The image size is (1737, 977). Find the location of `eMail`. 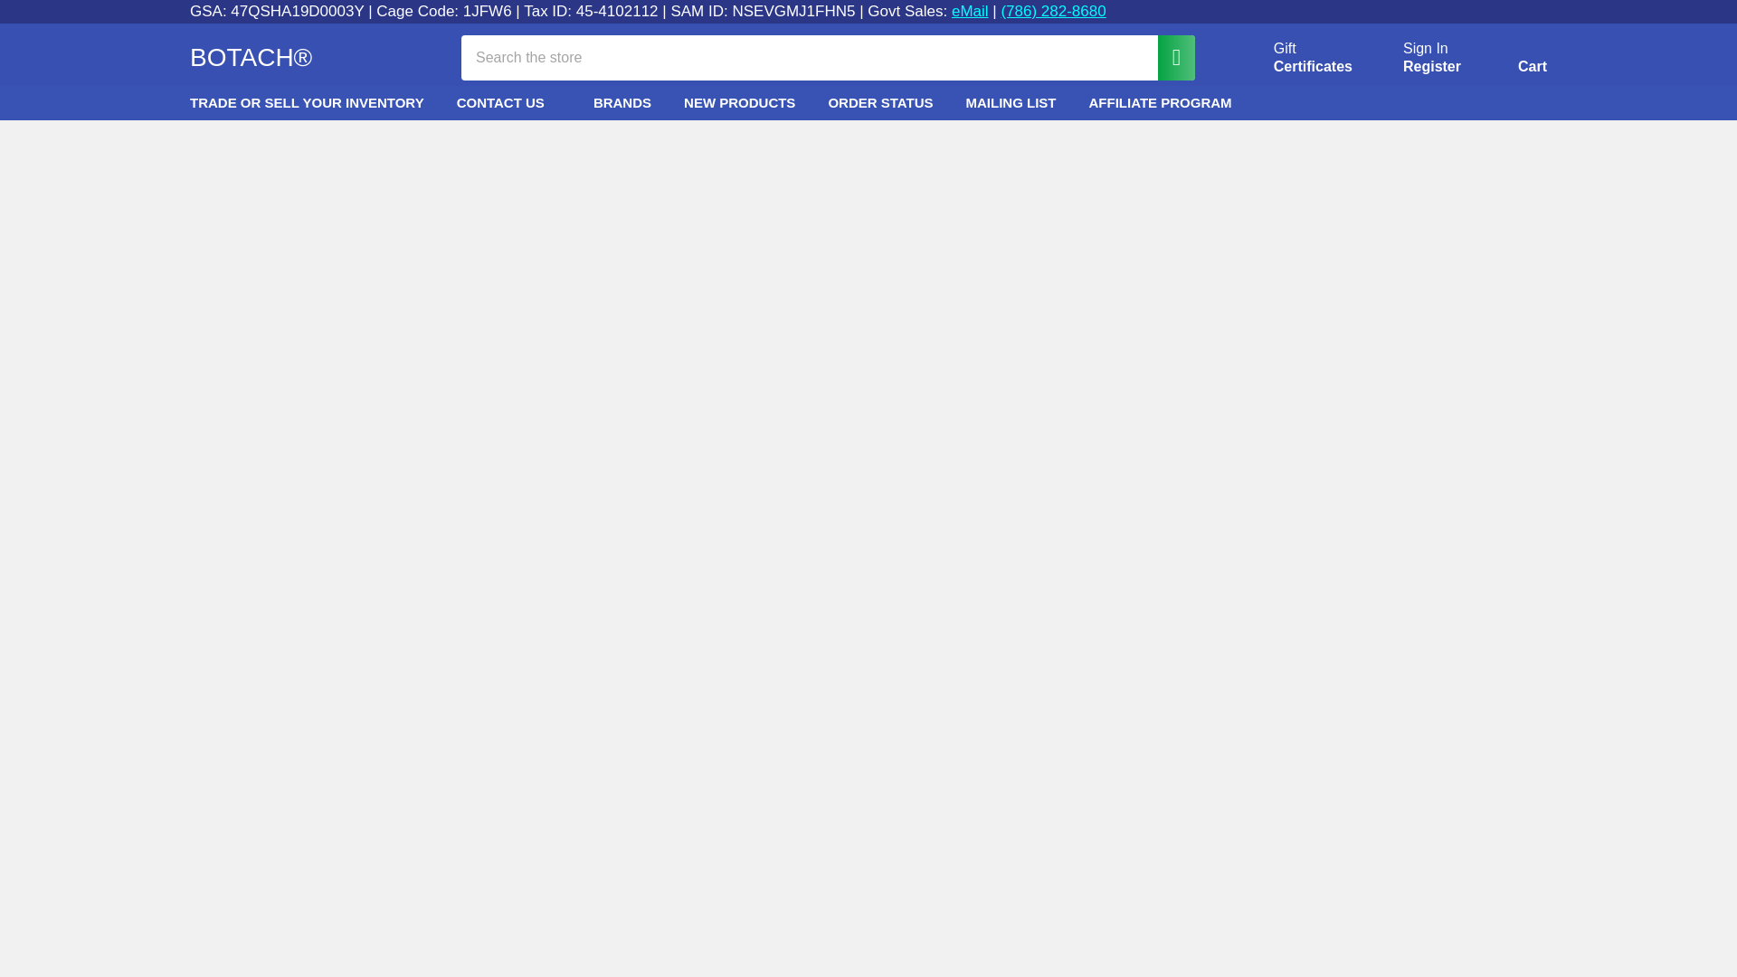

eMail is located at coordinates (1167, 56).